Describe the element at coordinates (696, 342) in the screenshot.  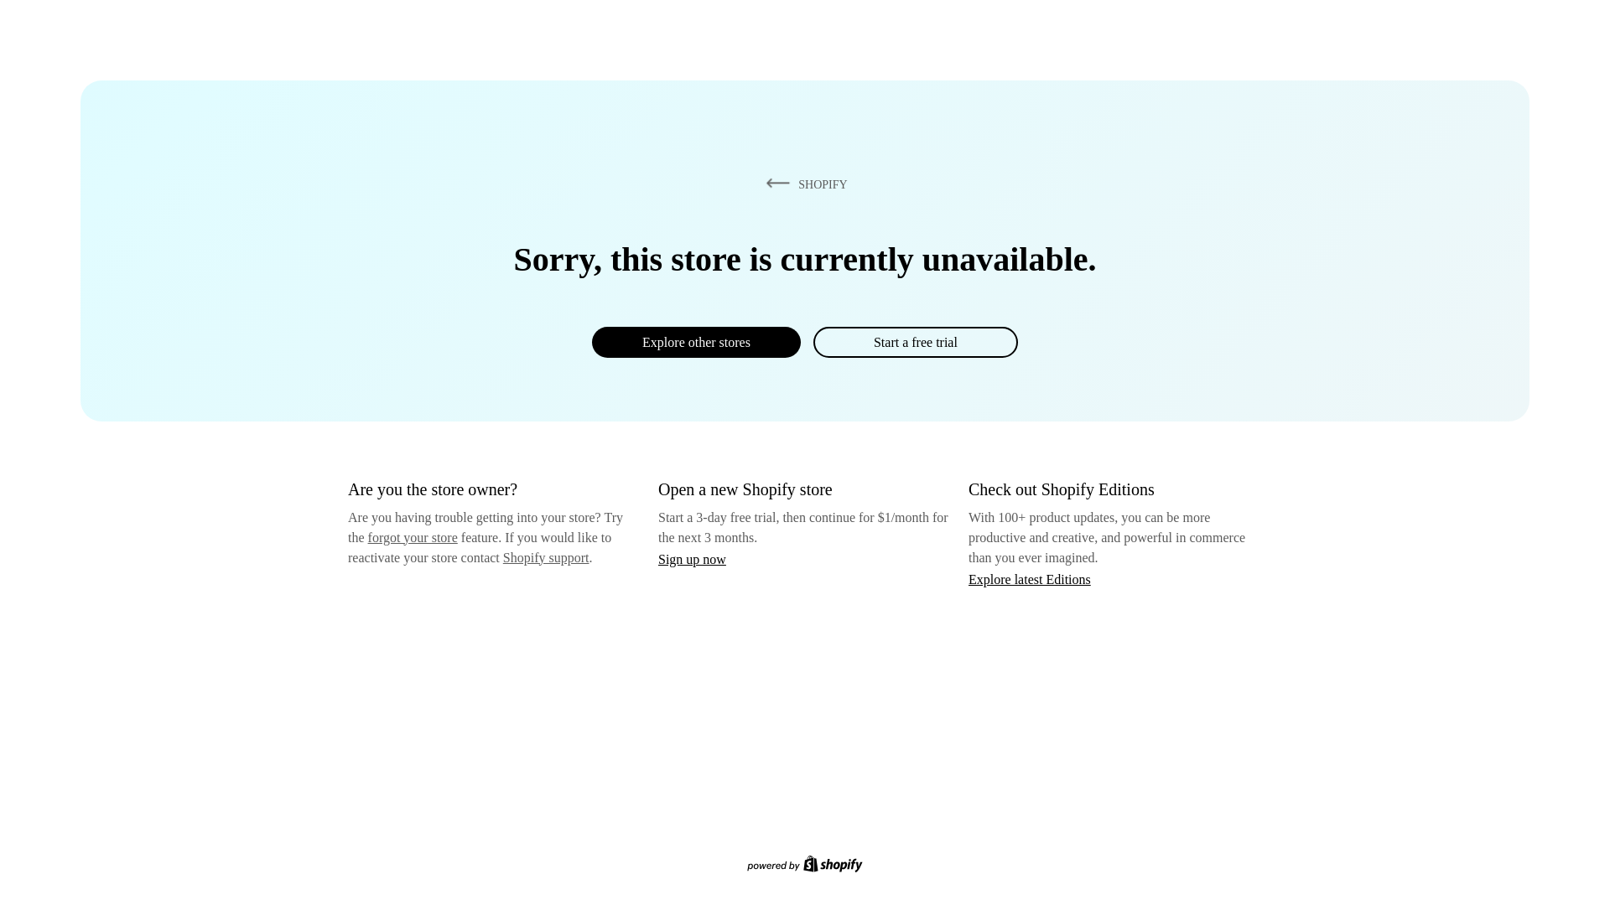
I see `Explore other stores` at that location.